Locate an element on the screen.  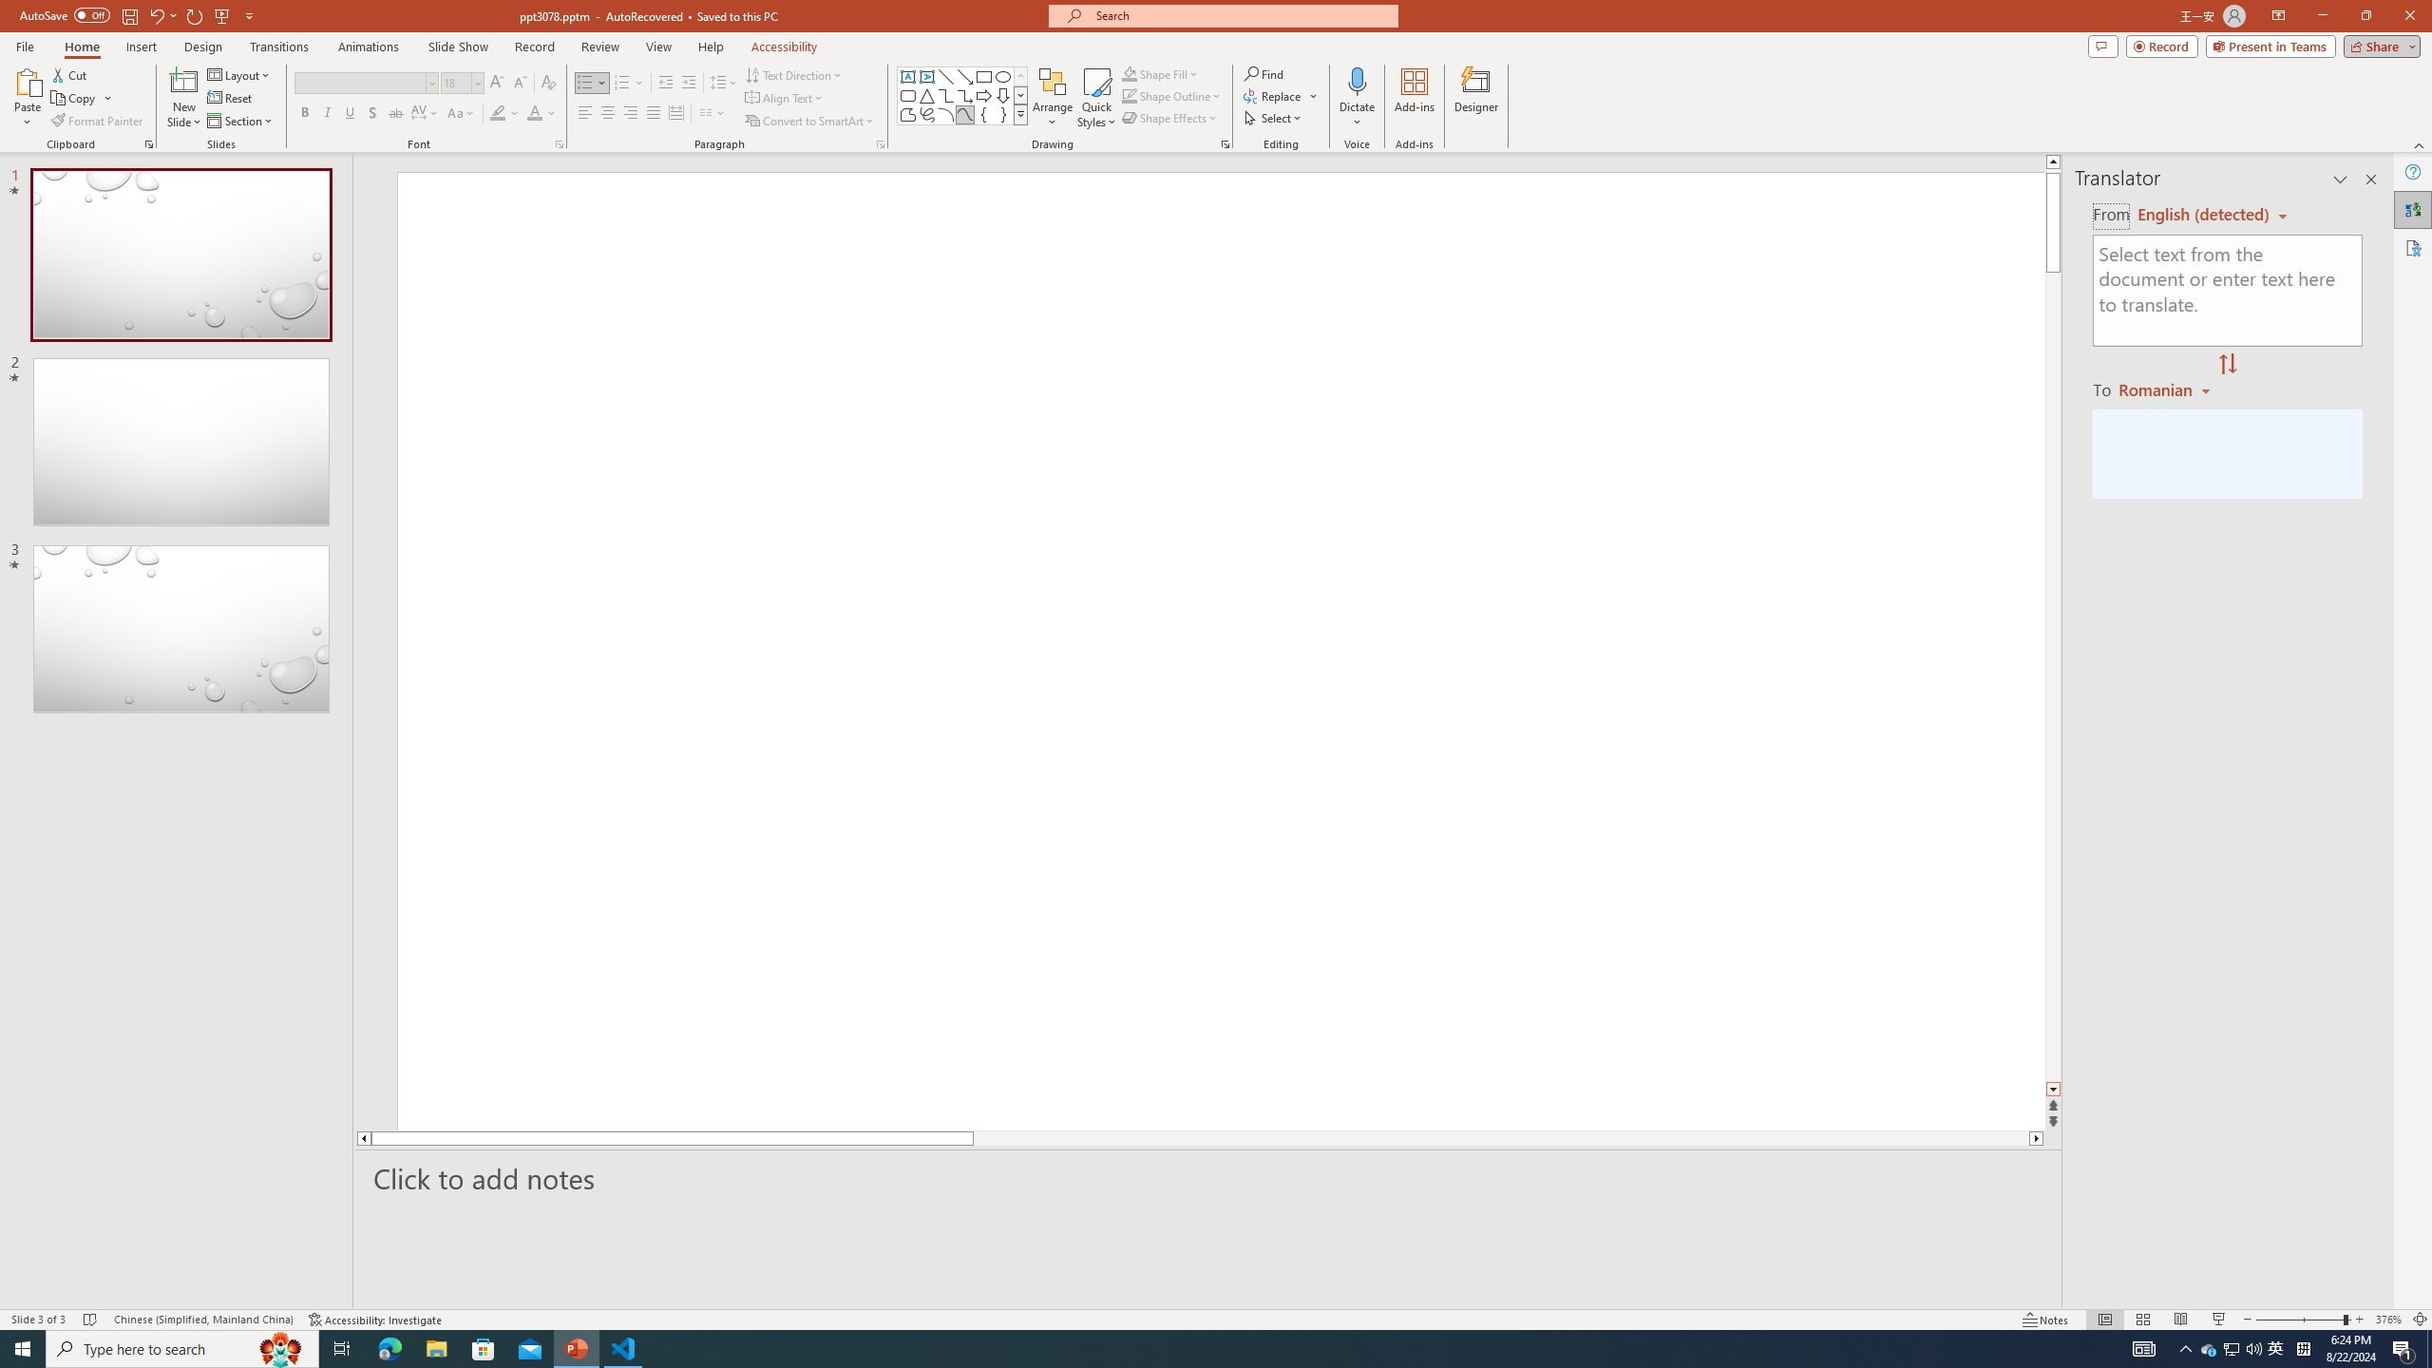
Dictate is located at coordinates (1357, 98).